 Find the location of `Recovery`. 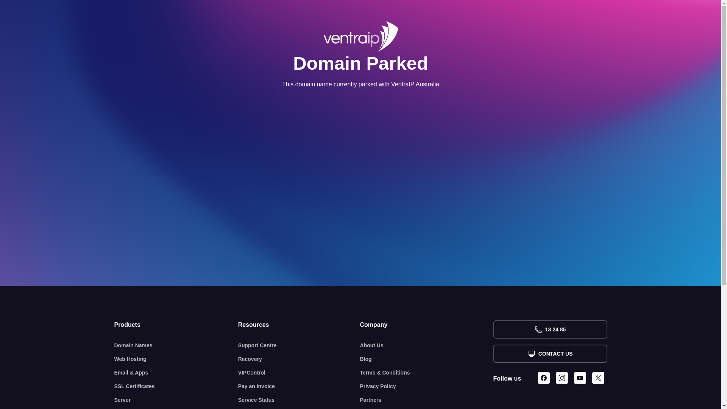

Recovery is located at coordinates (299, 359).